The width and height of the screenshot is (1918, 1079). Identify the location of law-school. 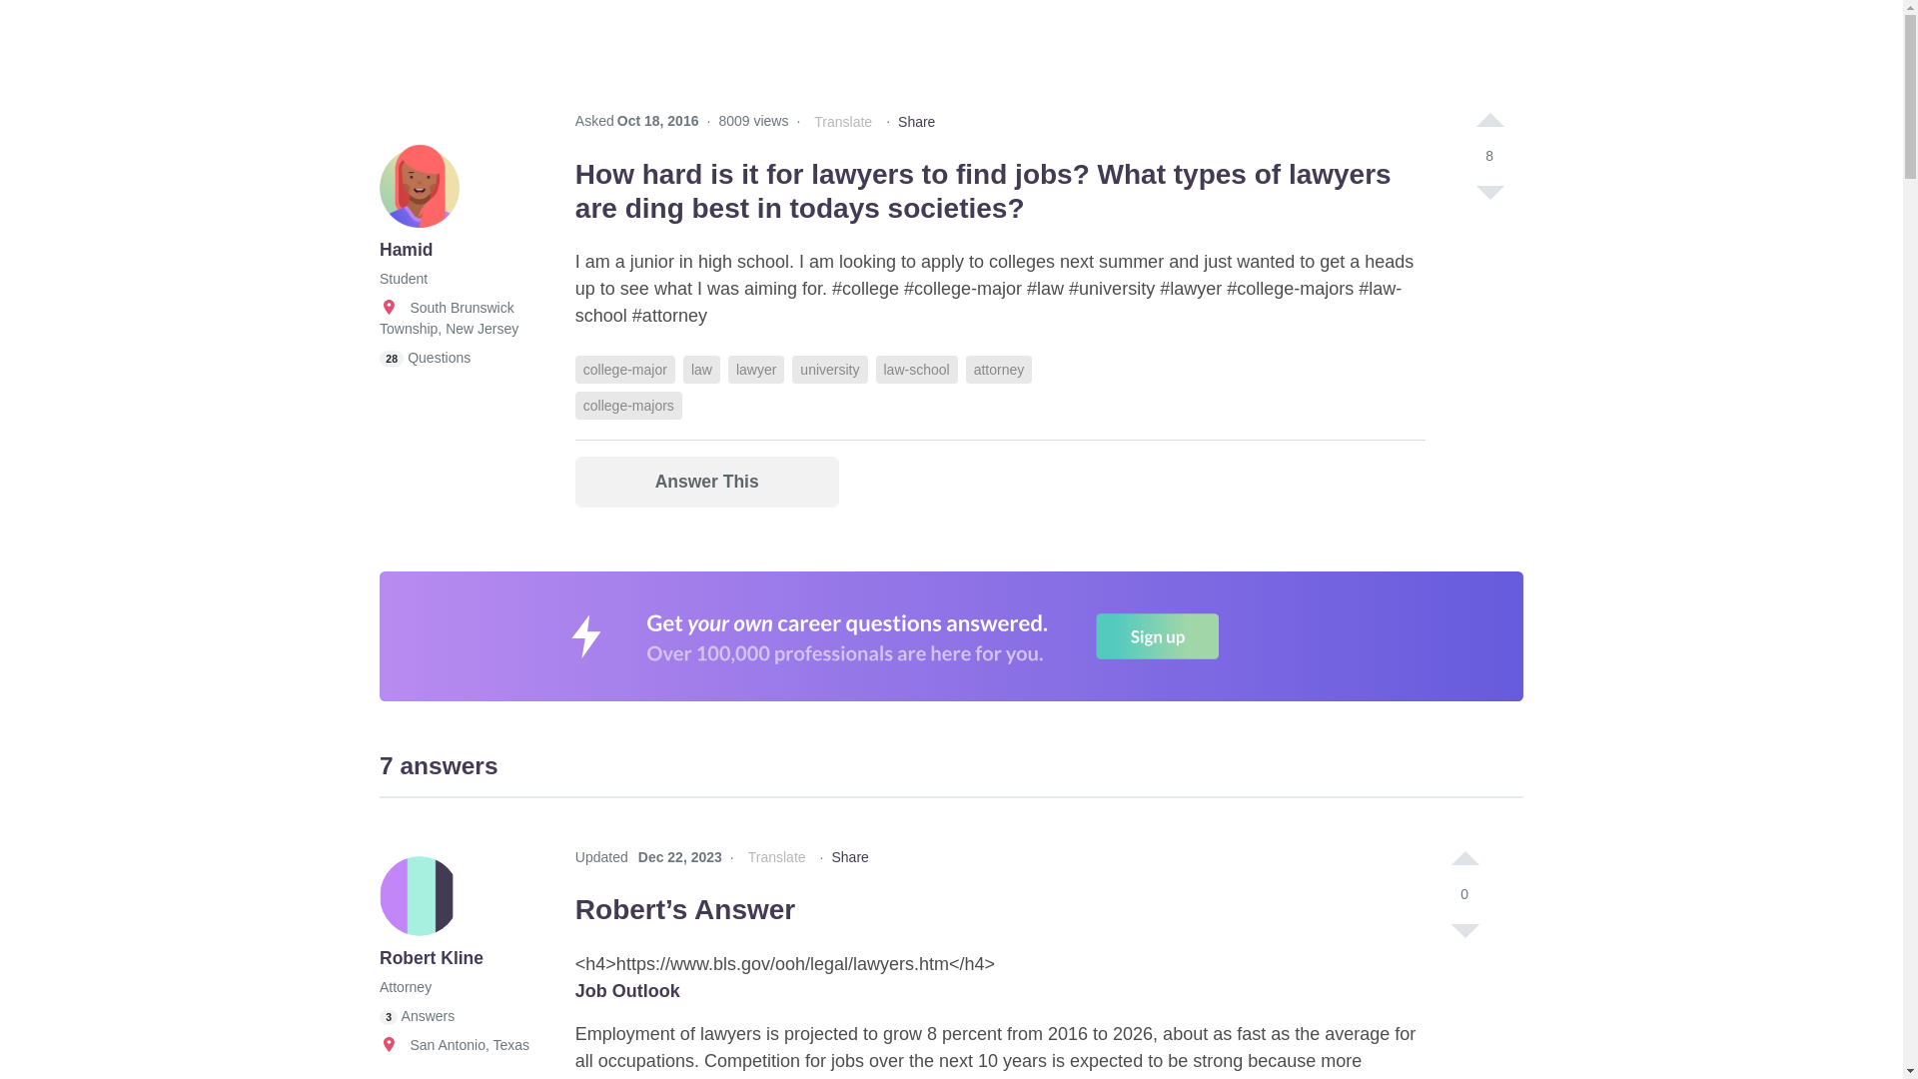
(915, 370).